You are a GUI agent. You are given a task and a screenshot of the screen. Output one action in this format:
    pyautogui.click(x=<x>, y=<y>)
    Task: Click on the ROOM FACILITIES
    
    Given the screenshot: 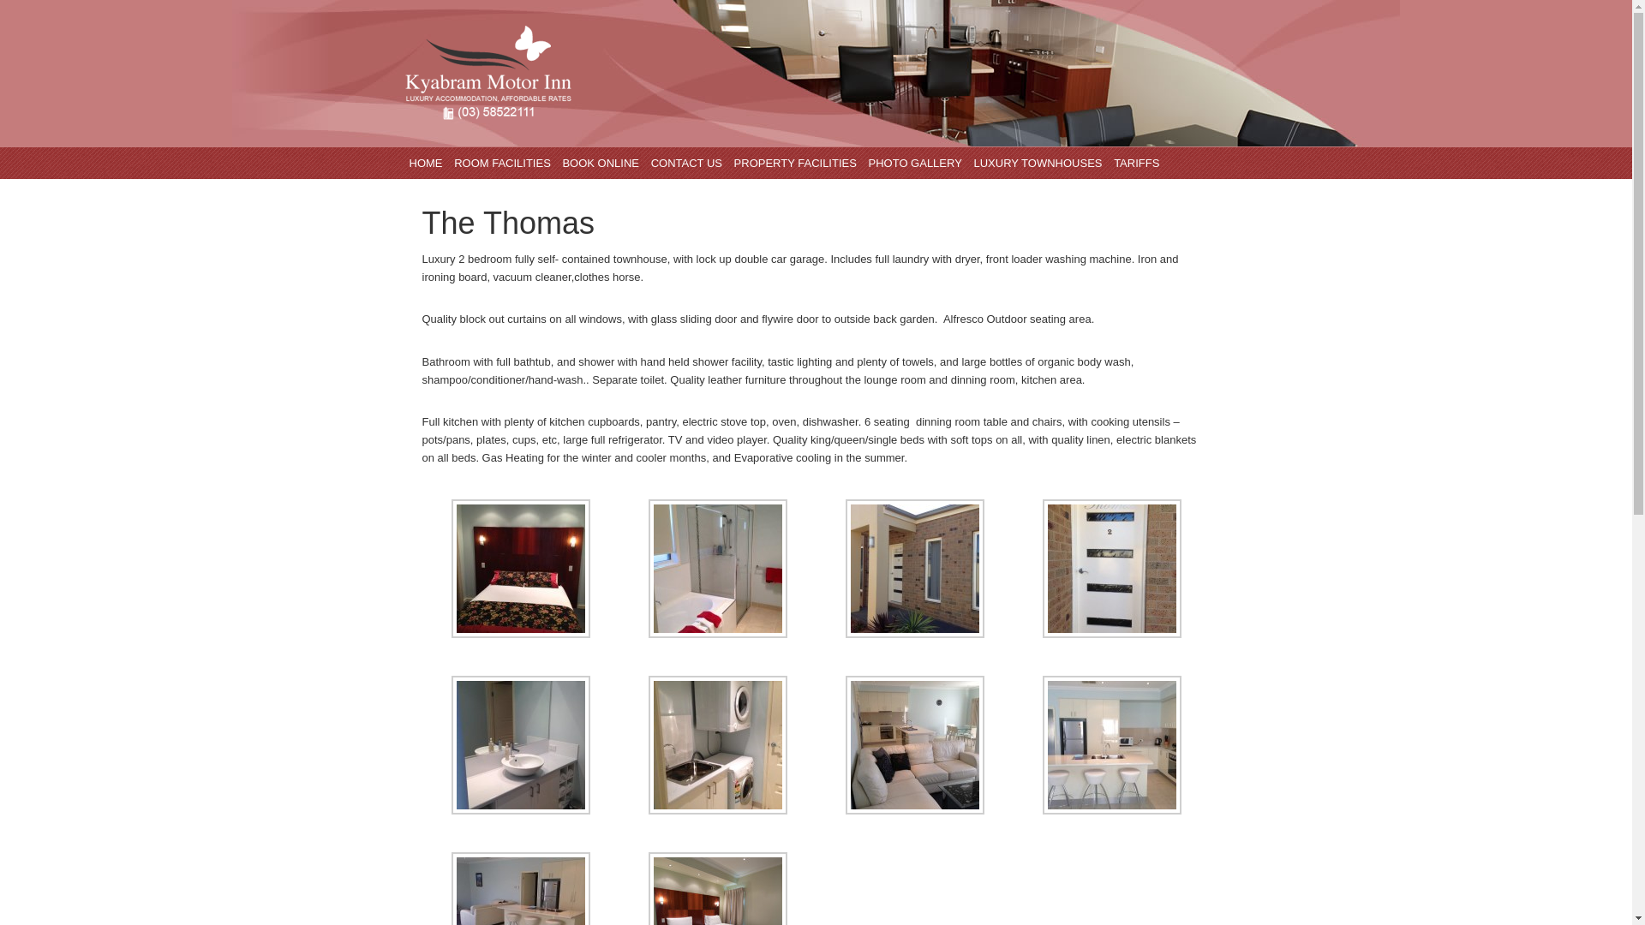 What is the action you would take?
    pyautogui.click(x=502, y=163)
    